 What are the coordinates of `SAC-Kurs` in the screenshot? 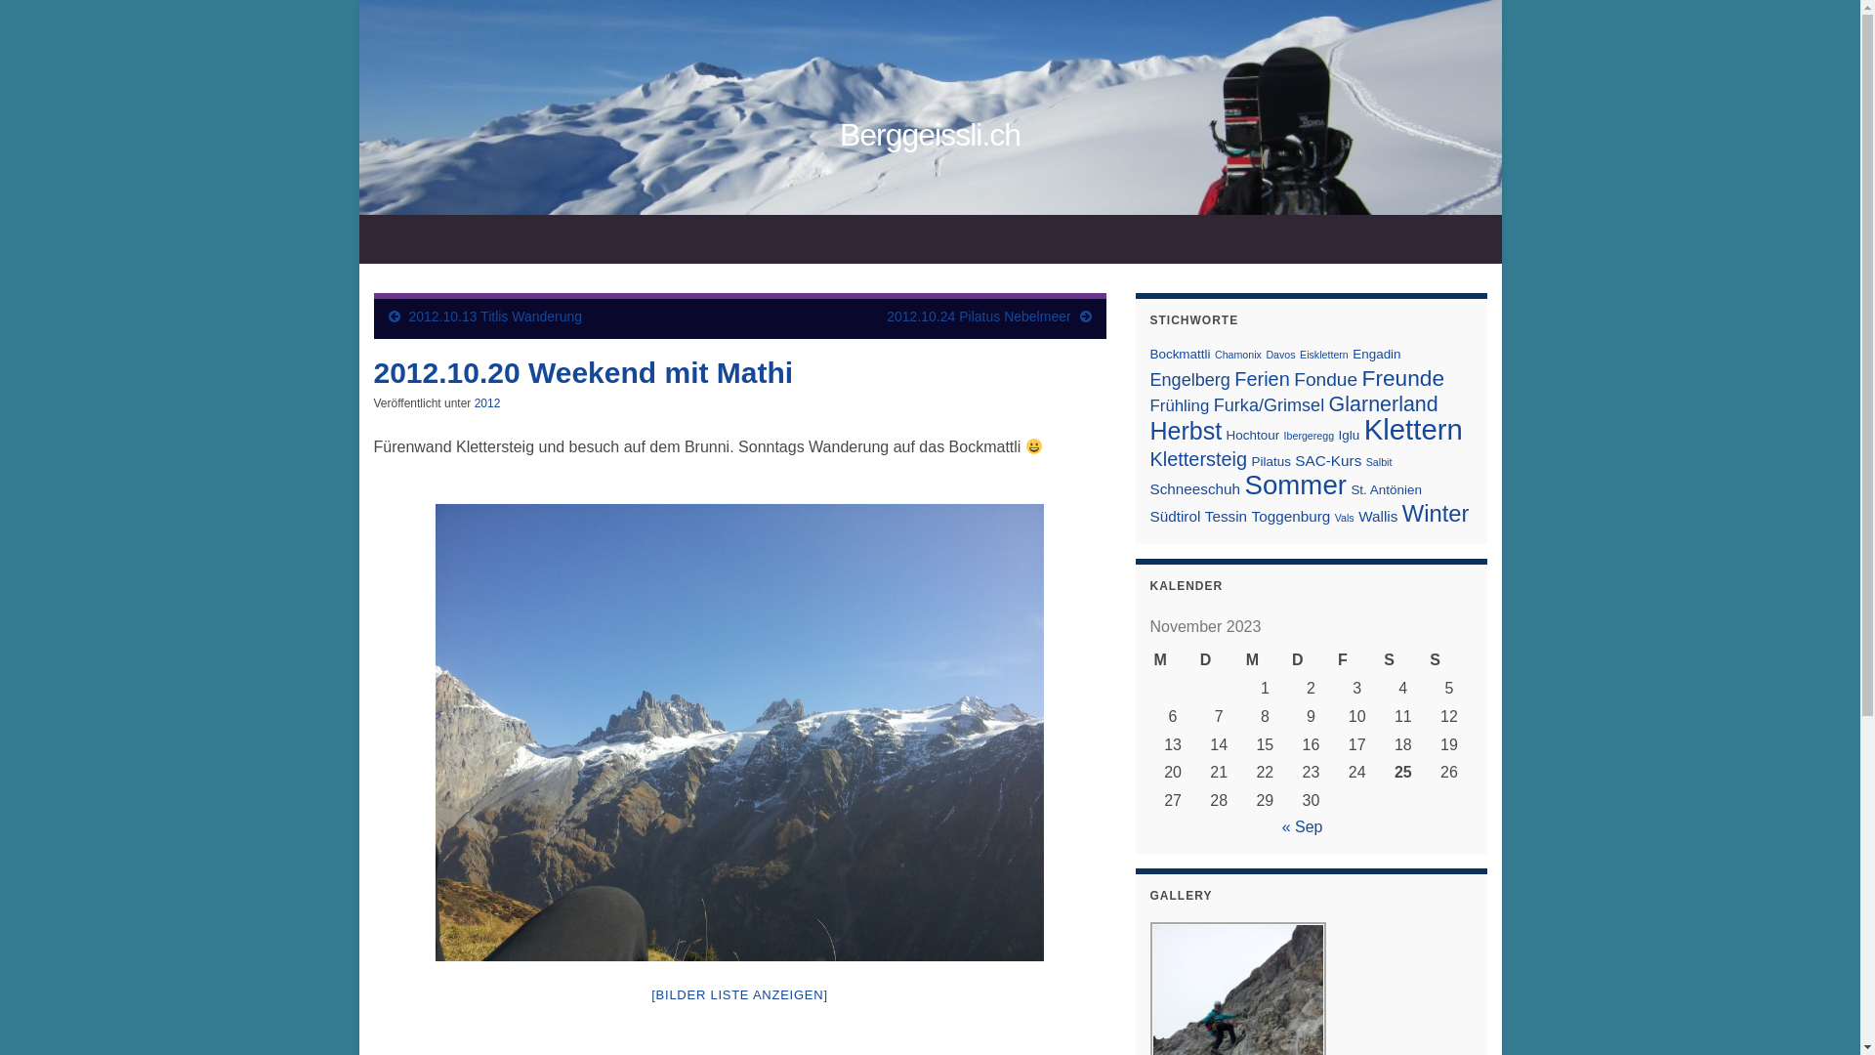 It's located at (1328, 461).